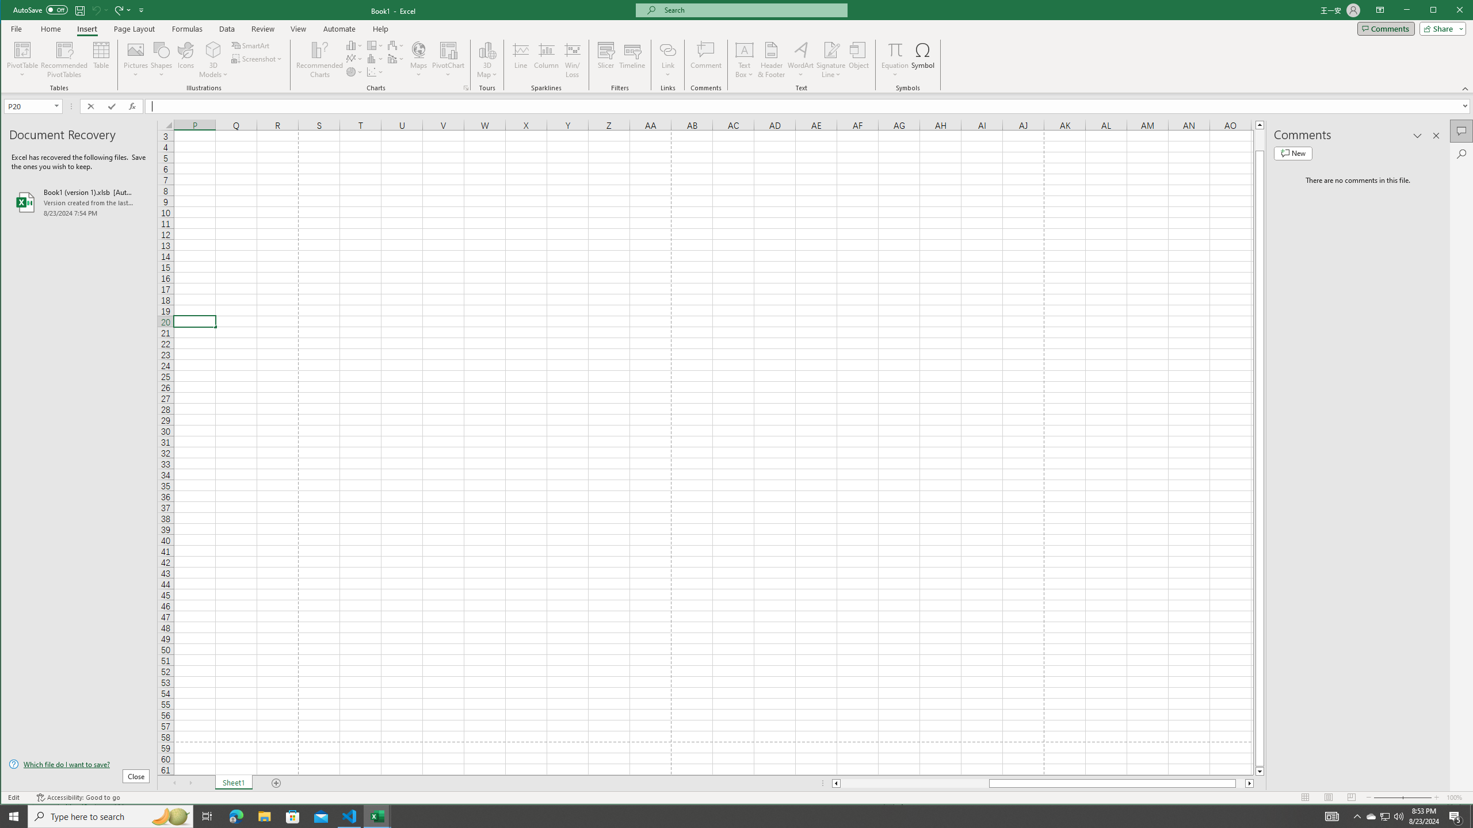  What do you see at coordinates (1351, 798) in the screenshot?
I see `Page Break Preview` at bounding box center [1351, 798].